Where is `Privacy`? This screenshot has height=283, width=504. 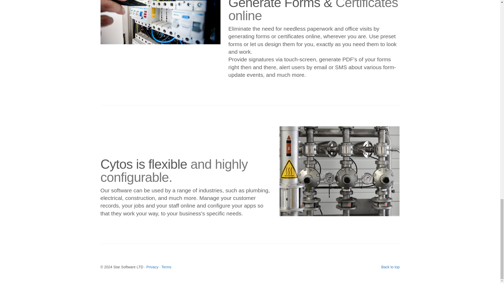
Privacy is located at coordinates (153, 267).